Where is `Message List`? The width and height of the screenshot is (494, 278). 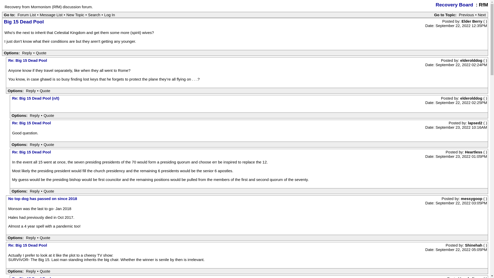 Message List is located at coordinates (51, 14).